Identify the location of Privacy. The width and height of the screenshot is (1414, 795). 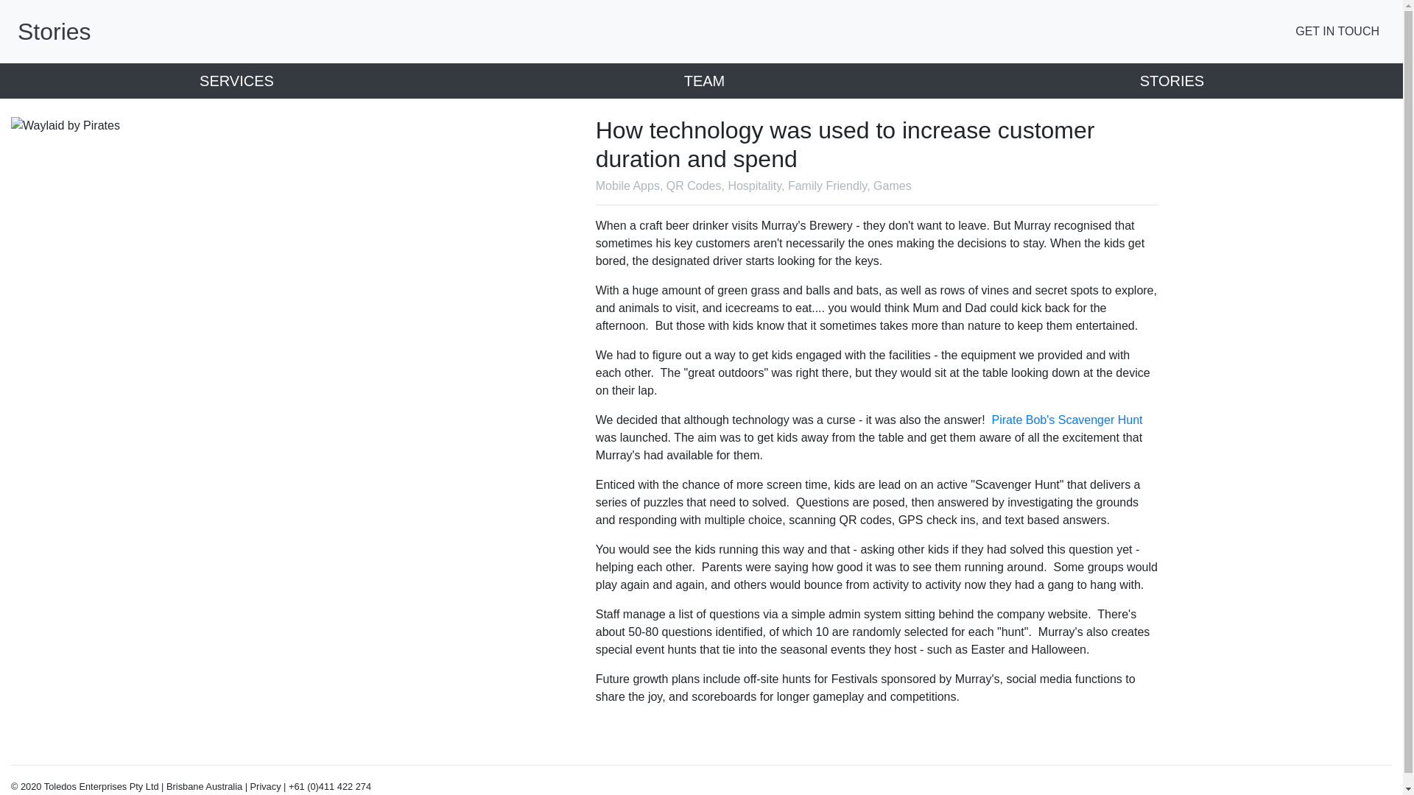
(265, 786).